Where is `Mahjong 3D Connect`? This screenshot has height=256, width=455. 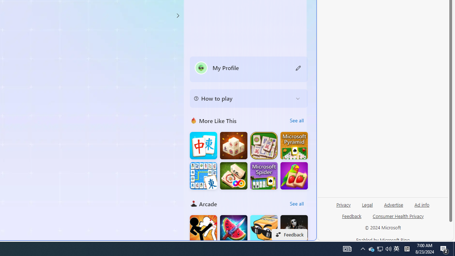 Mahjong 3D Connect is located at coordinates (234, 146).